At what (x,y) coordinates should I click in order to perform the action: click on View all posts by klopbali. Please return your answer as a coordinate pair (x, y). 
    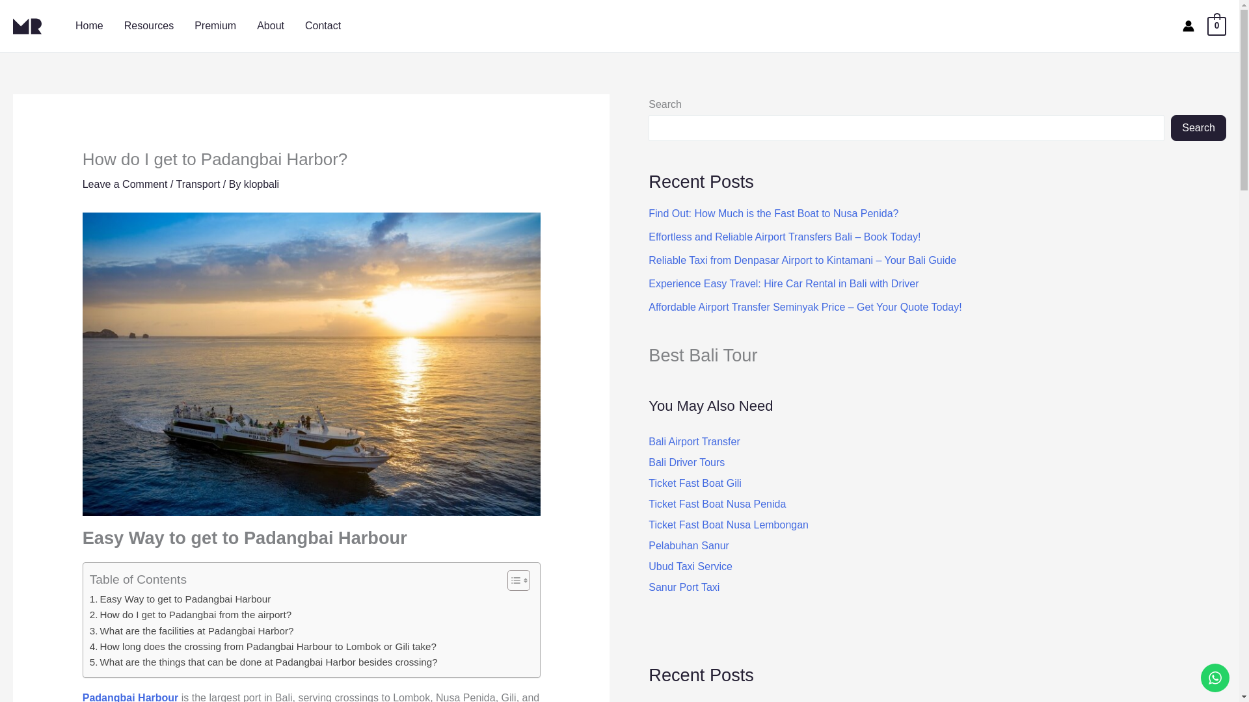
    Looking at the image, I should click on (261, 184).